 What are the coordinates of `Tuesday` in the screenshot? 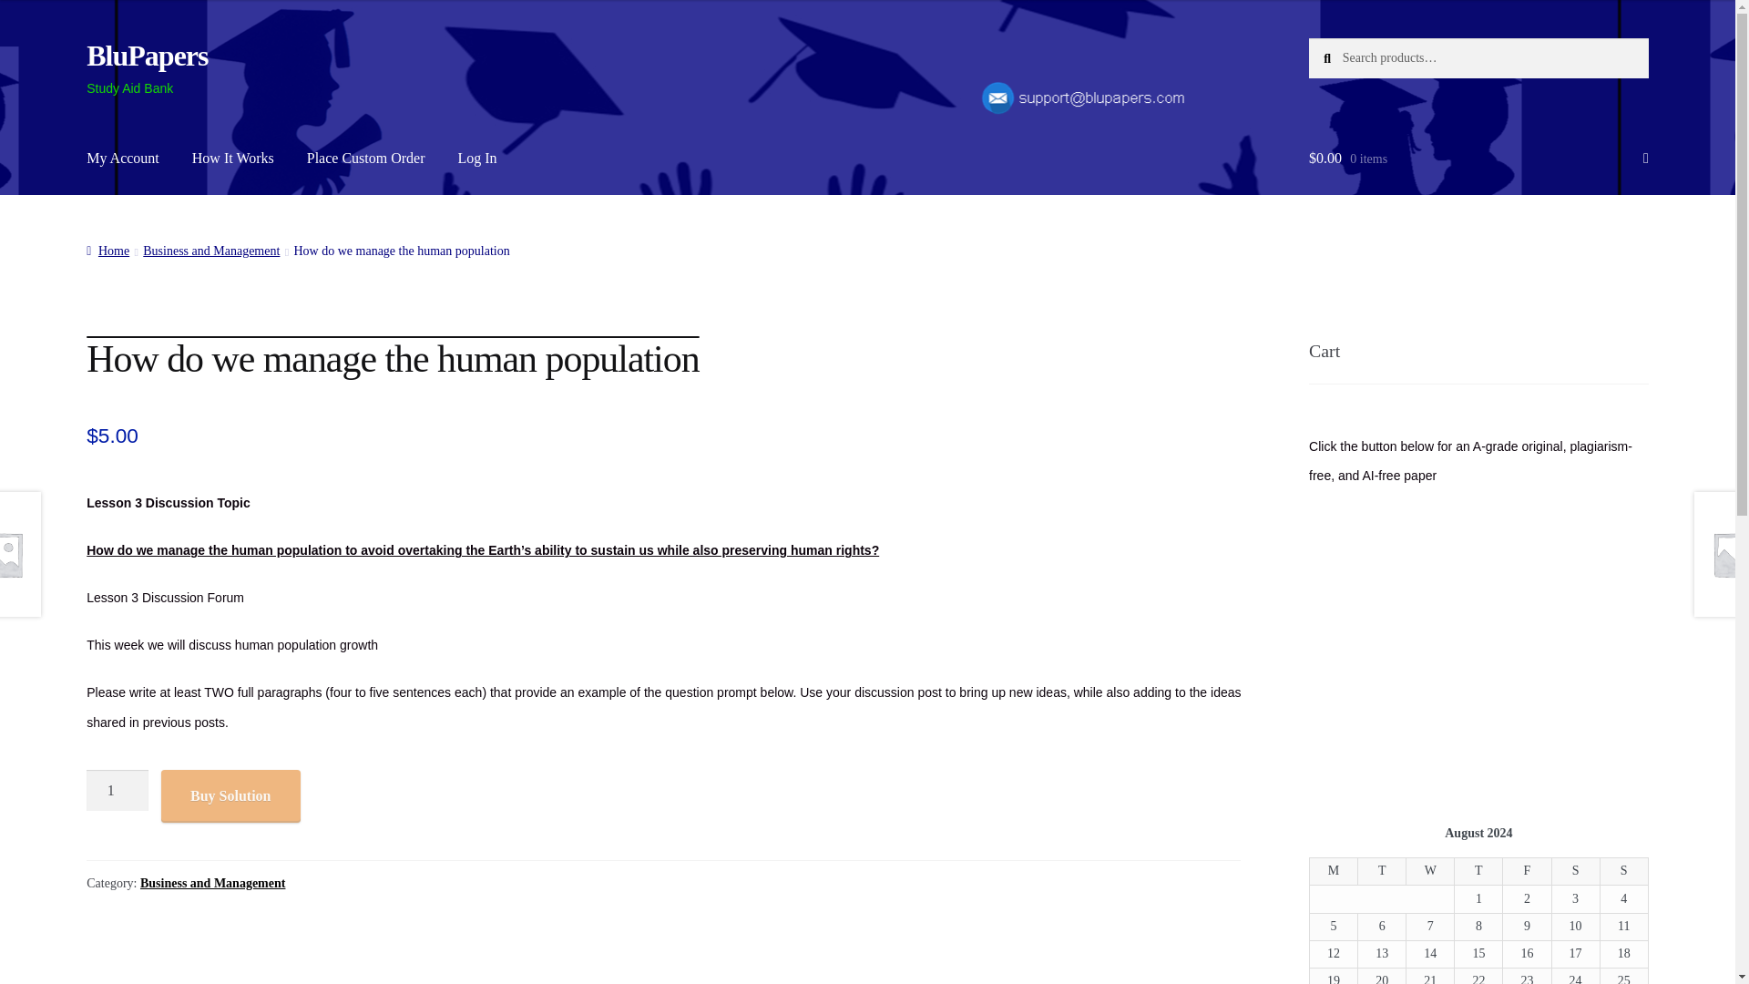 It's located at (1382, 871).